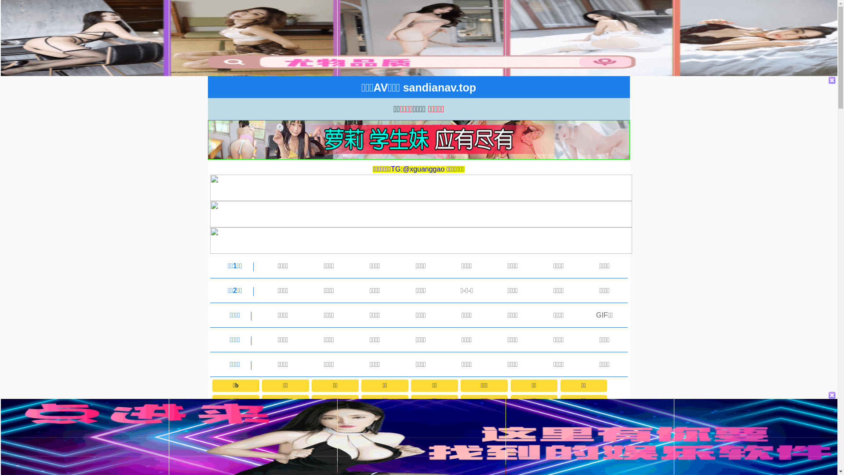  Describe the element at coordinates (385, 416) in the screenshot. I see `96` at that location.